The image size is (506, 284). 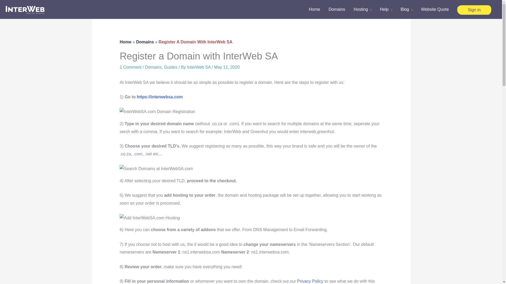 What do you see at coordinates (145, 42) in the screenshot?
I see `Domains` at bounding box center [145, 42].